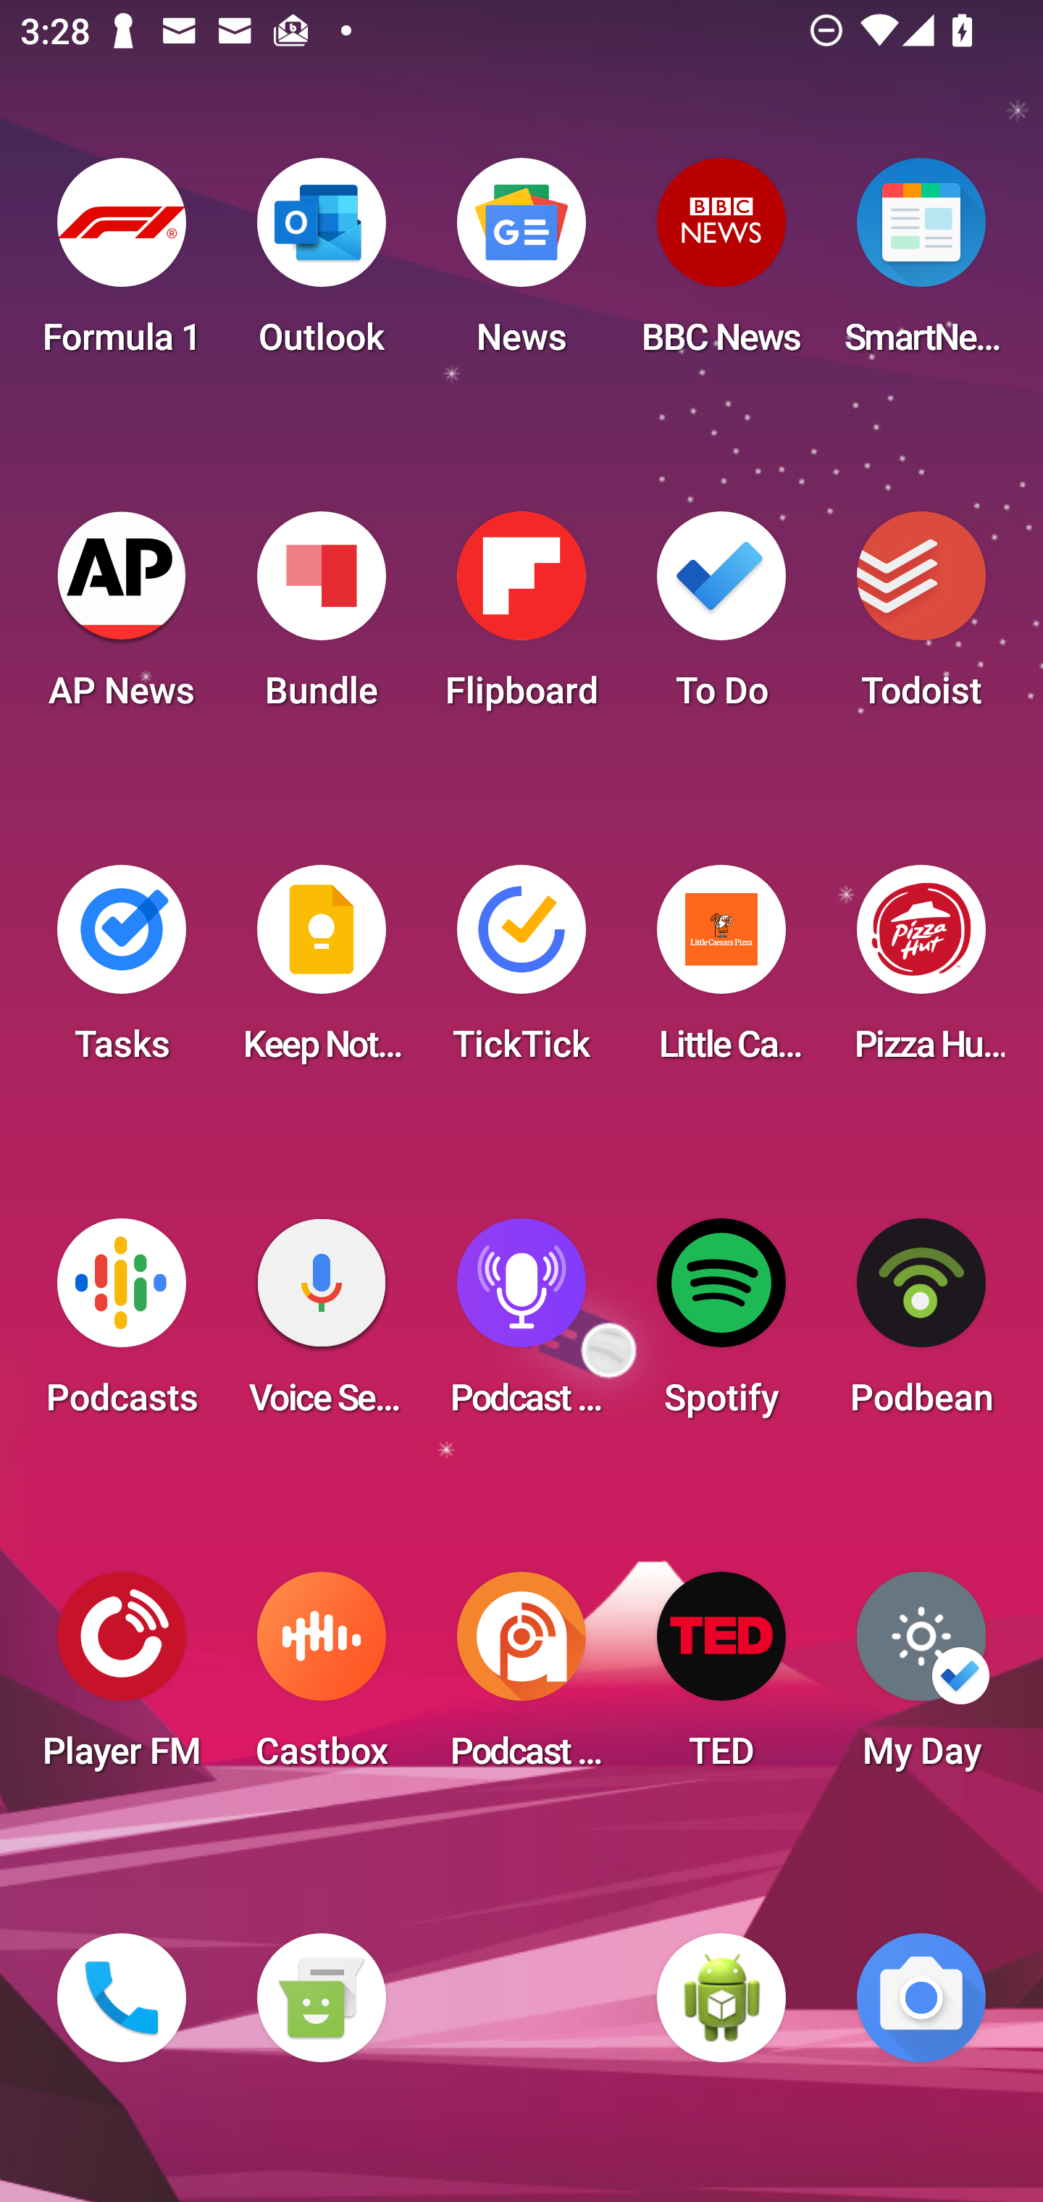  What do you see at coordinates (921, 1326) in the screenshot?
I see `Podbean` at bounding box center [921, 1326].